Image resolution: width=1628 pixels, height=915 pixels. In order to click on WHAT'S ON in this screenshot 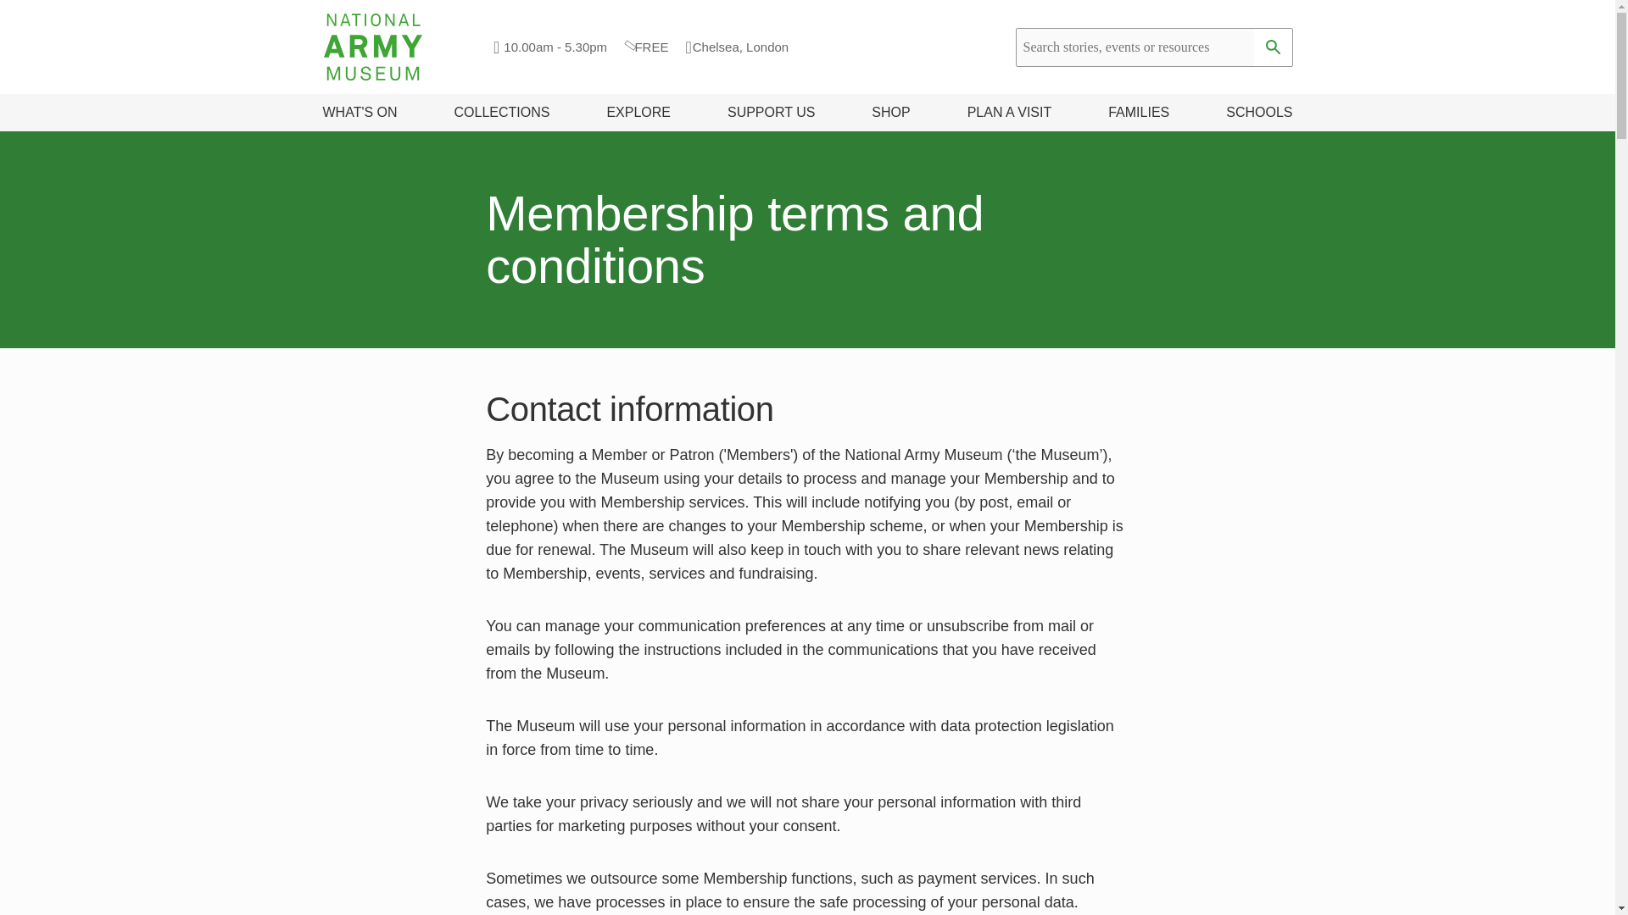, I will do `click(360, 112)`.